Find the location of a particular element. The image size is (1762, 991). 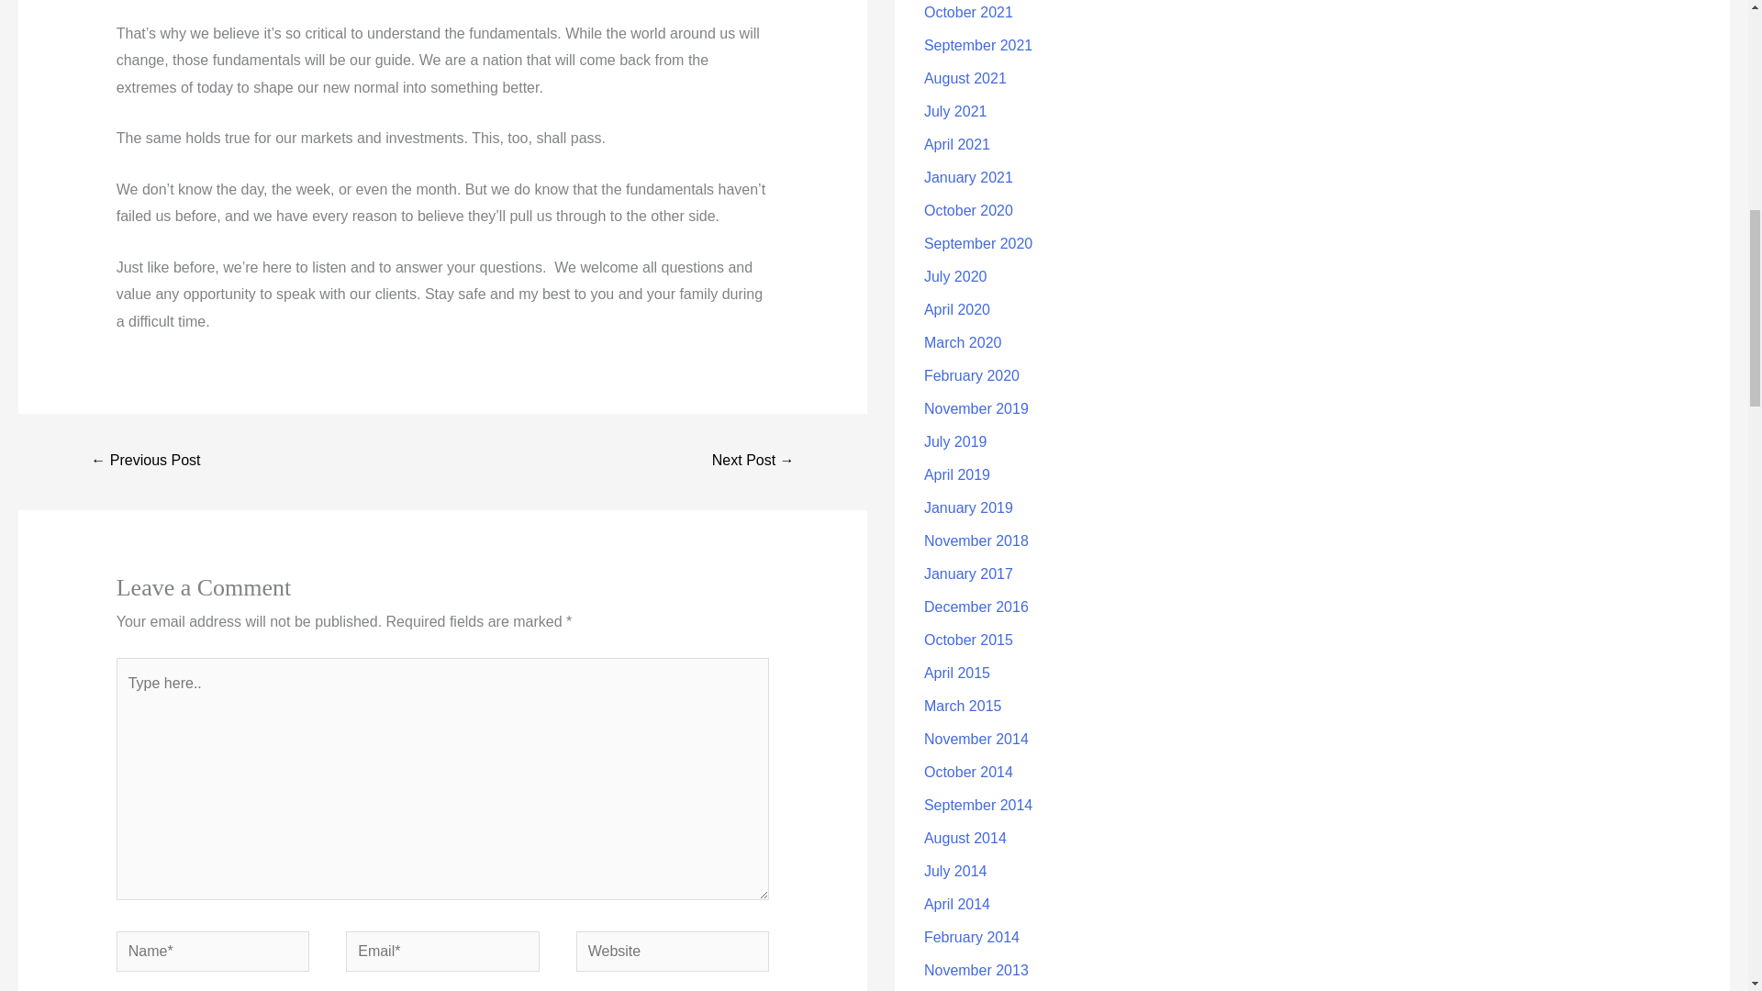

September 2021 is located at coordinates (978, 46).